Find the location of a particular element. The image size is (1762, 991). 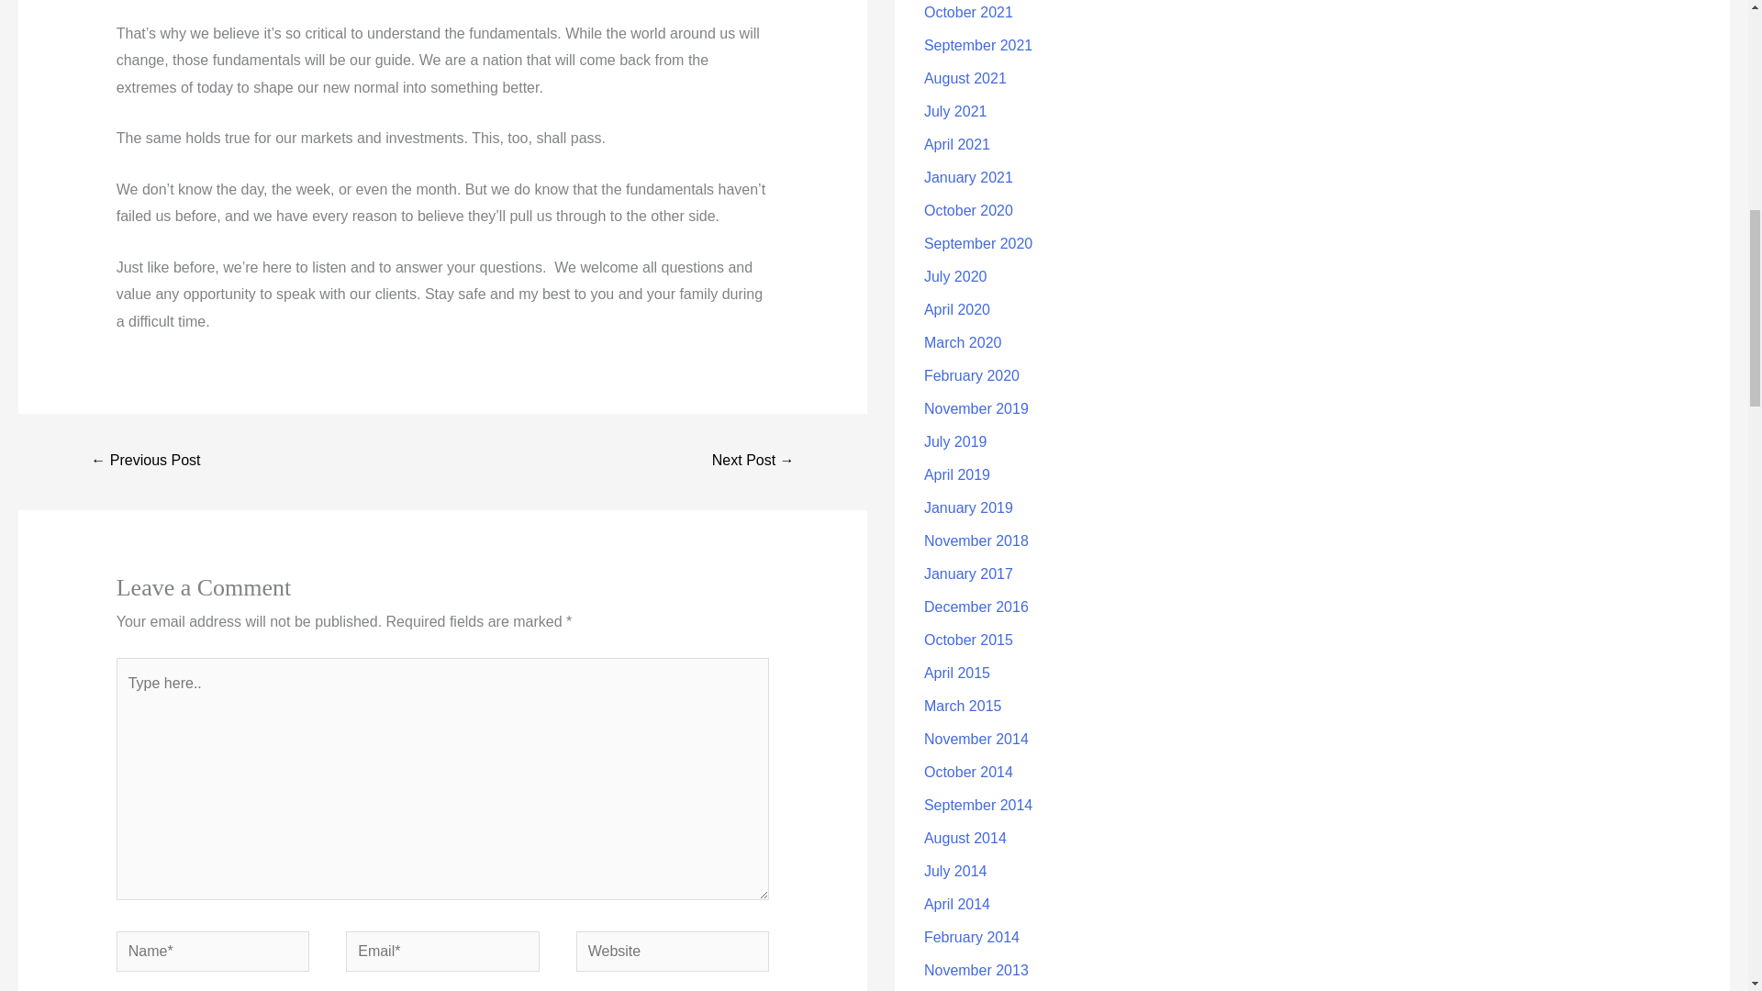

September 2021 is located at coordinates (978, 46).